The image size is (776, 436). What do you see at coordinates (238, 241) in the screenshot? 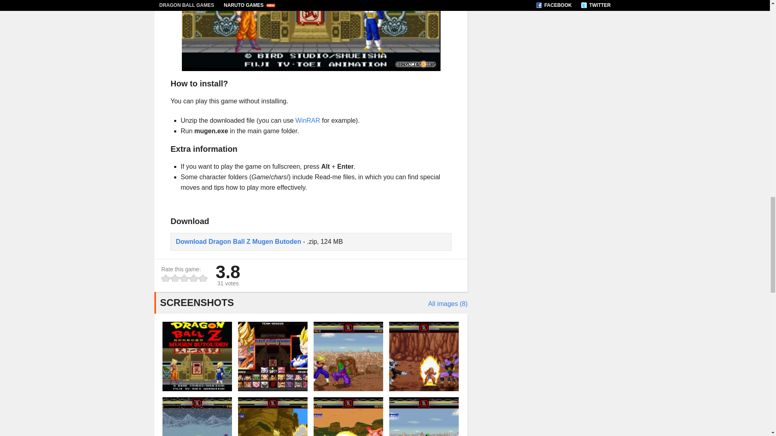
I see `Download Dragon Ball Z Mugen Butoden` at bounding box center [238, 241].